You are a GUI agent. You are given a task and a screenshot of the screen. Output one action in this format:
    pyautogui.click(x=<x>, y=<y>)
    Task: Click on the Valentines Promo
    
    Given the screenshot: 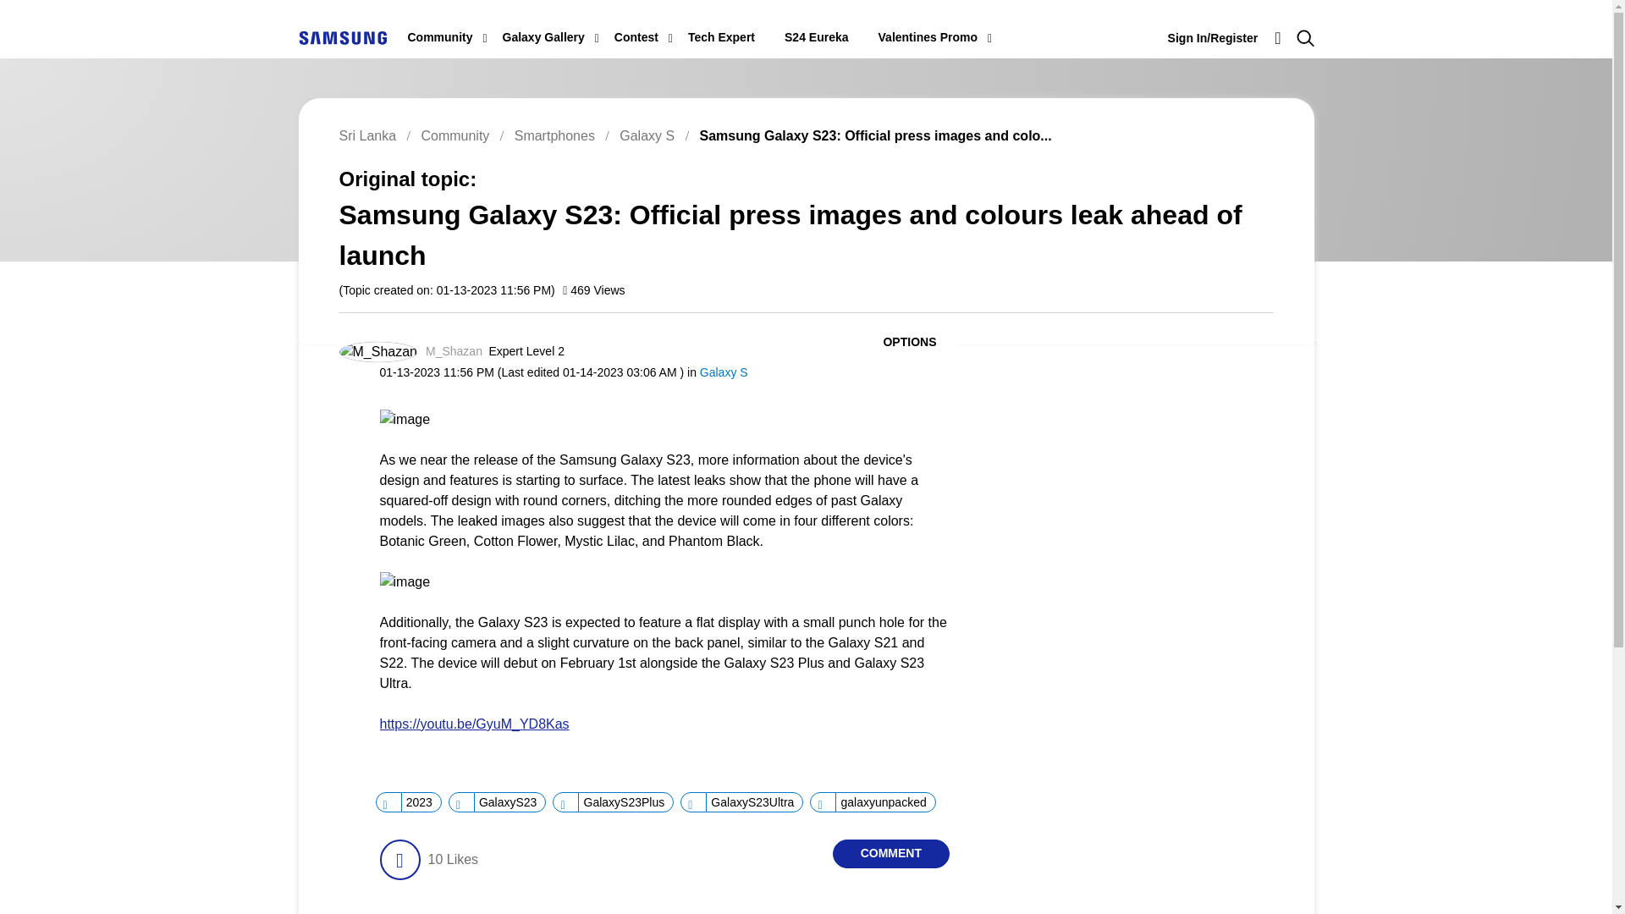 What is the action you would take?
    pyautogui.click(x=928, y=37)
    